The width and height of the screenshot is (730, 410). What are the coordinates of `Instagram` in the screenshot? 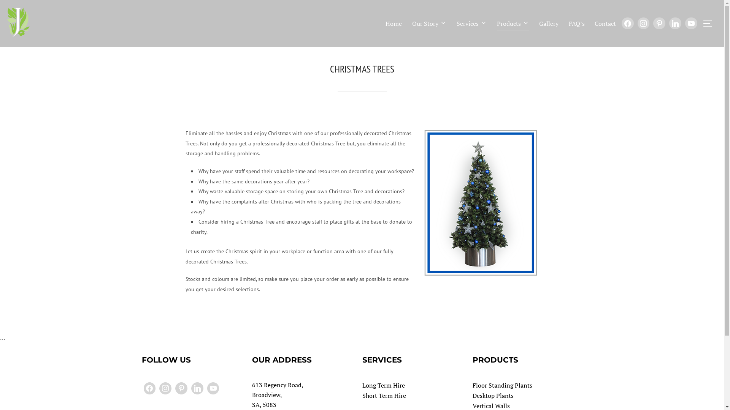 It's located at (644, 24).